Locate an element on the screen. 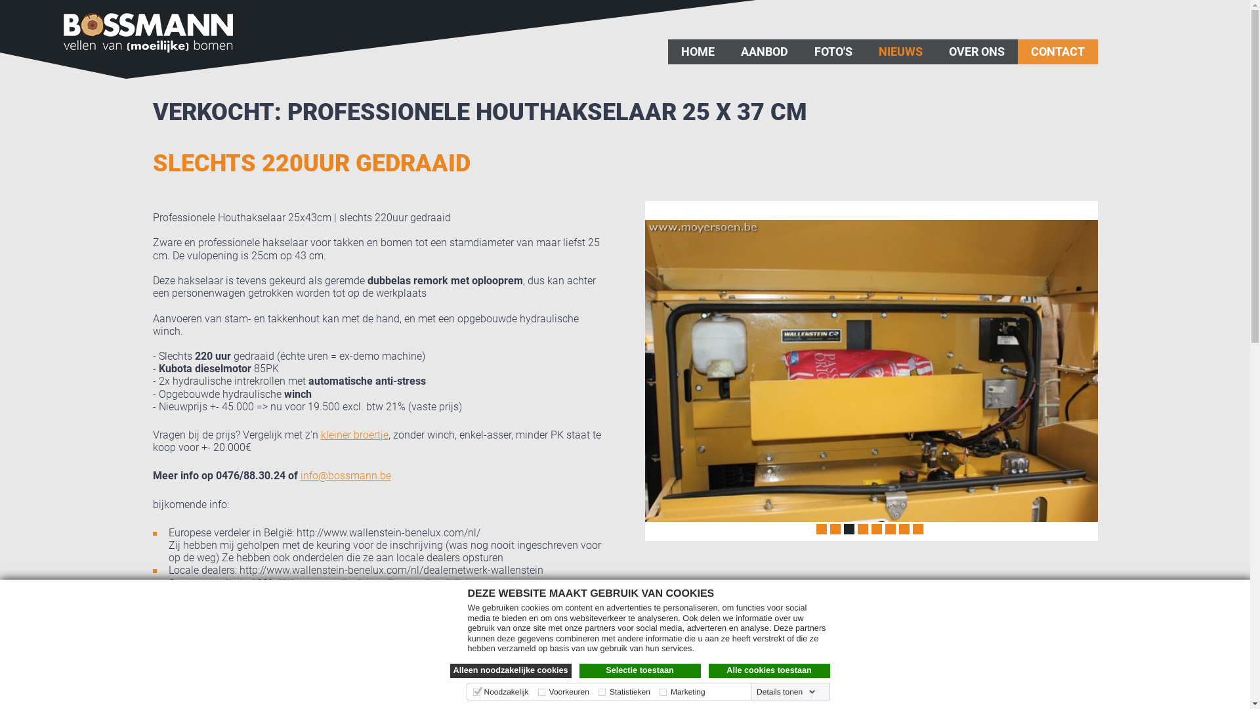 The height and width of the screenshot is (709, 1260). AANBOD is located at coordinates (764, 52).